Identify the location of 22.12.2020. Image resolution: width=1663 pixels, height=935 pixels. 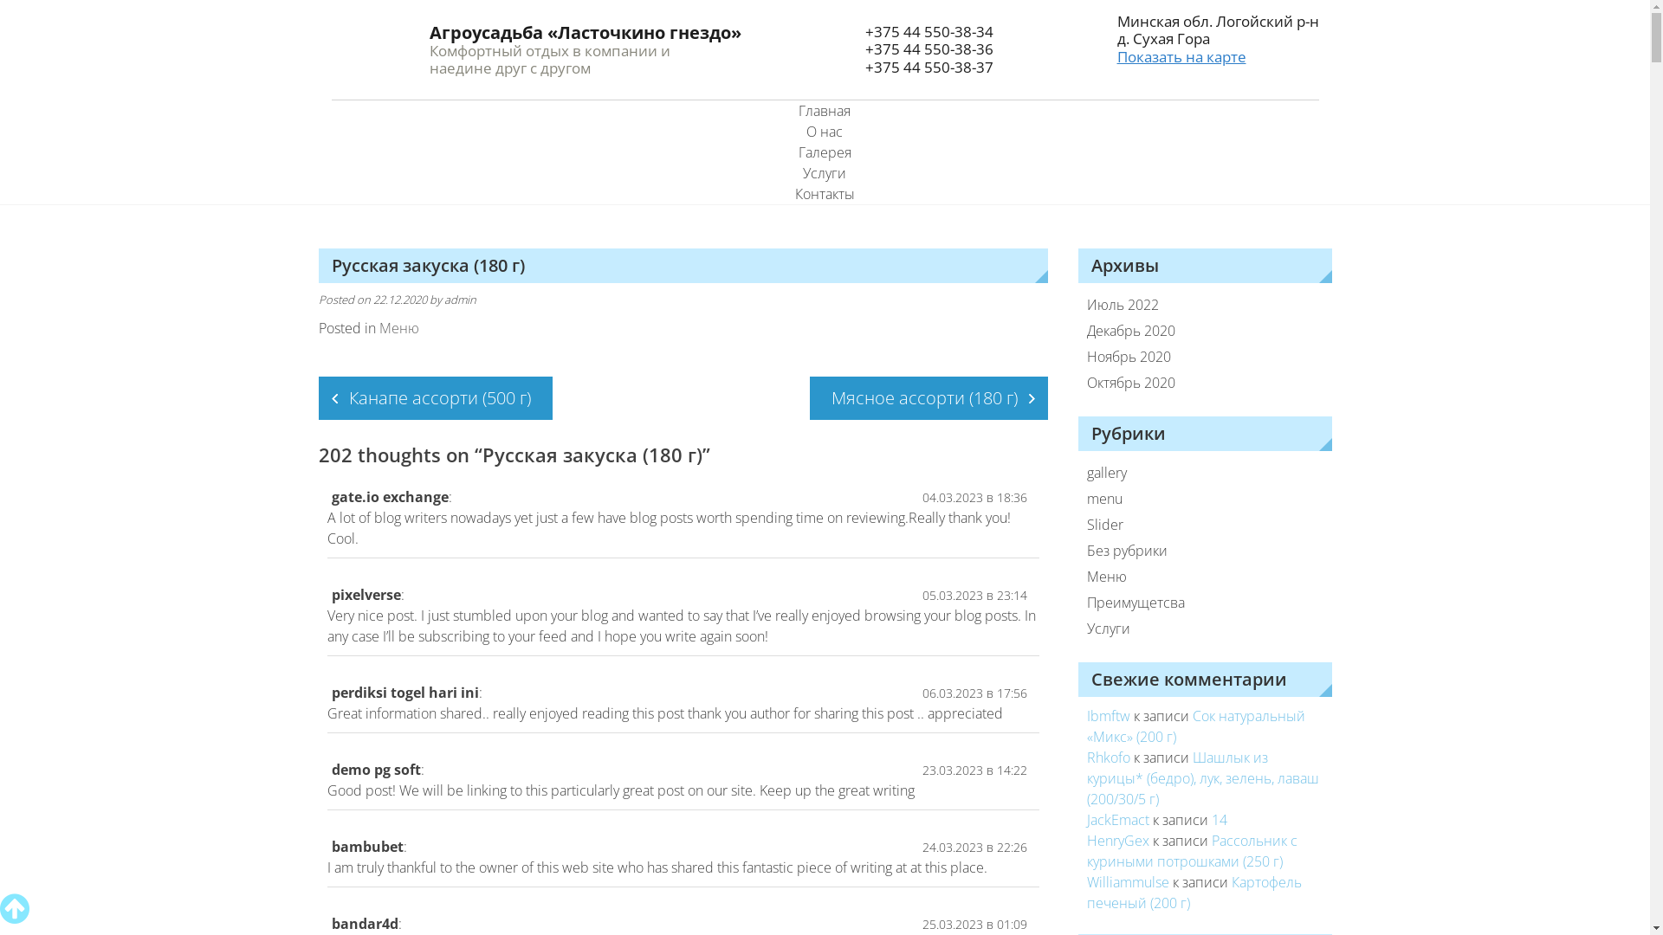
(398, 300).